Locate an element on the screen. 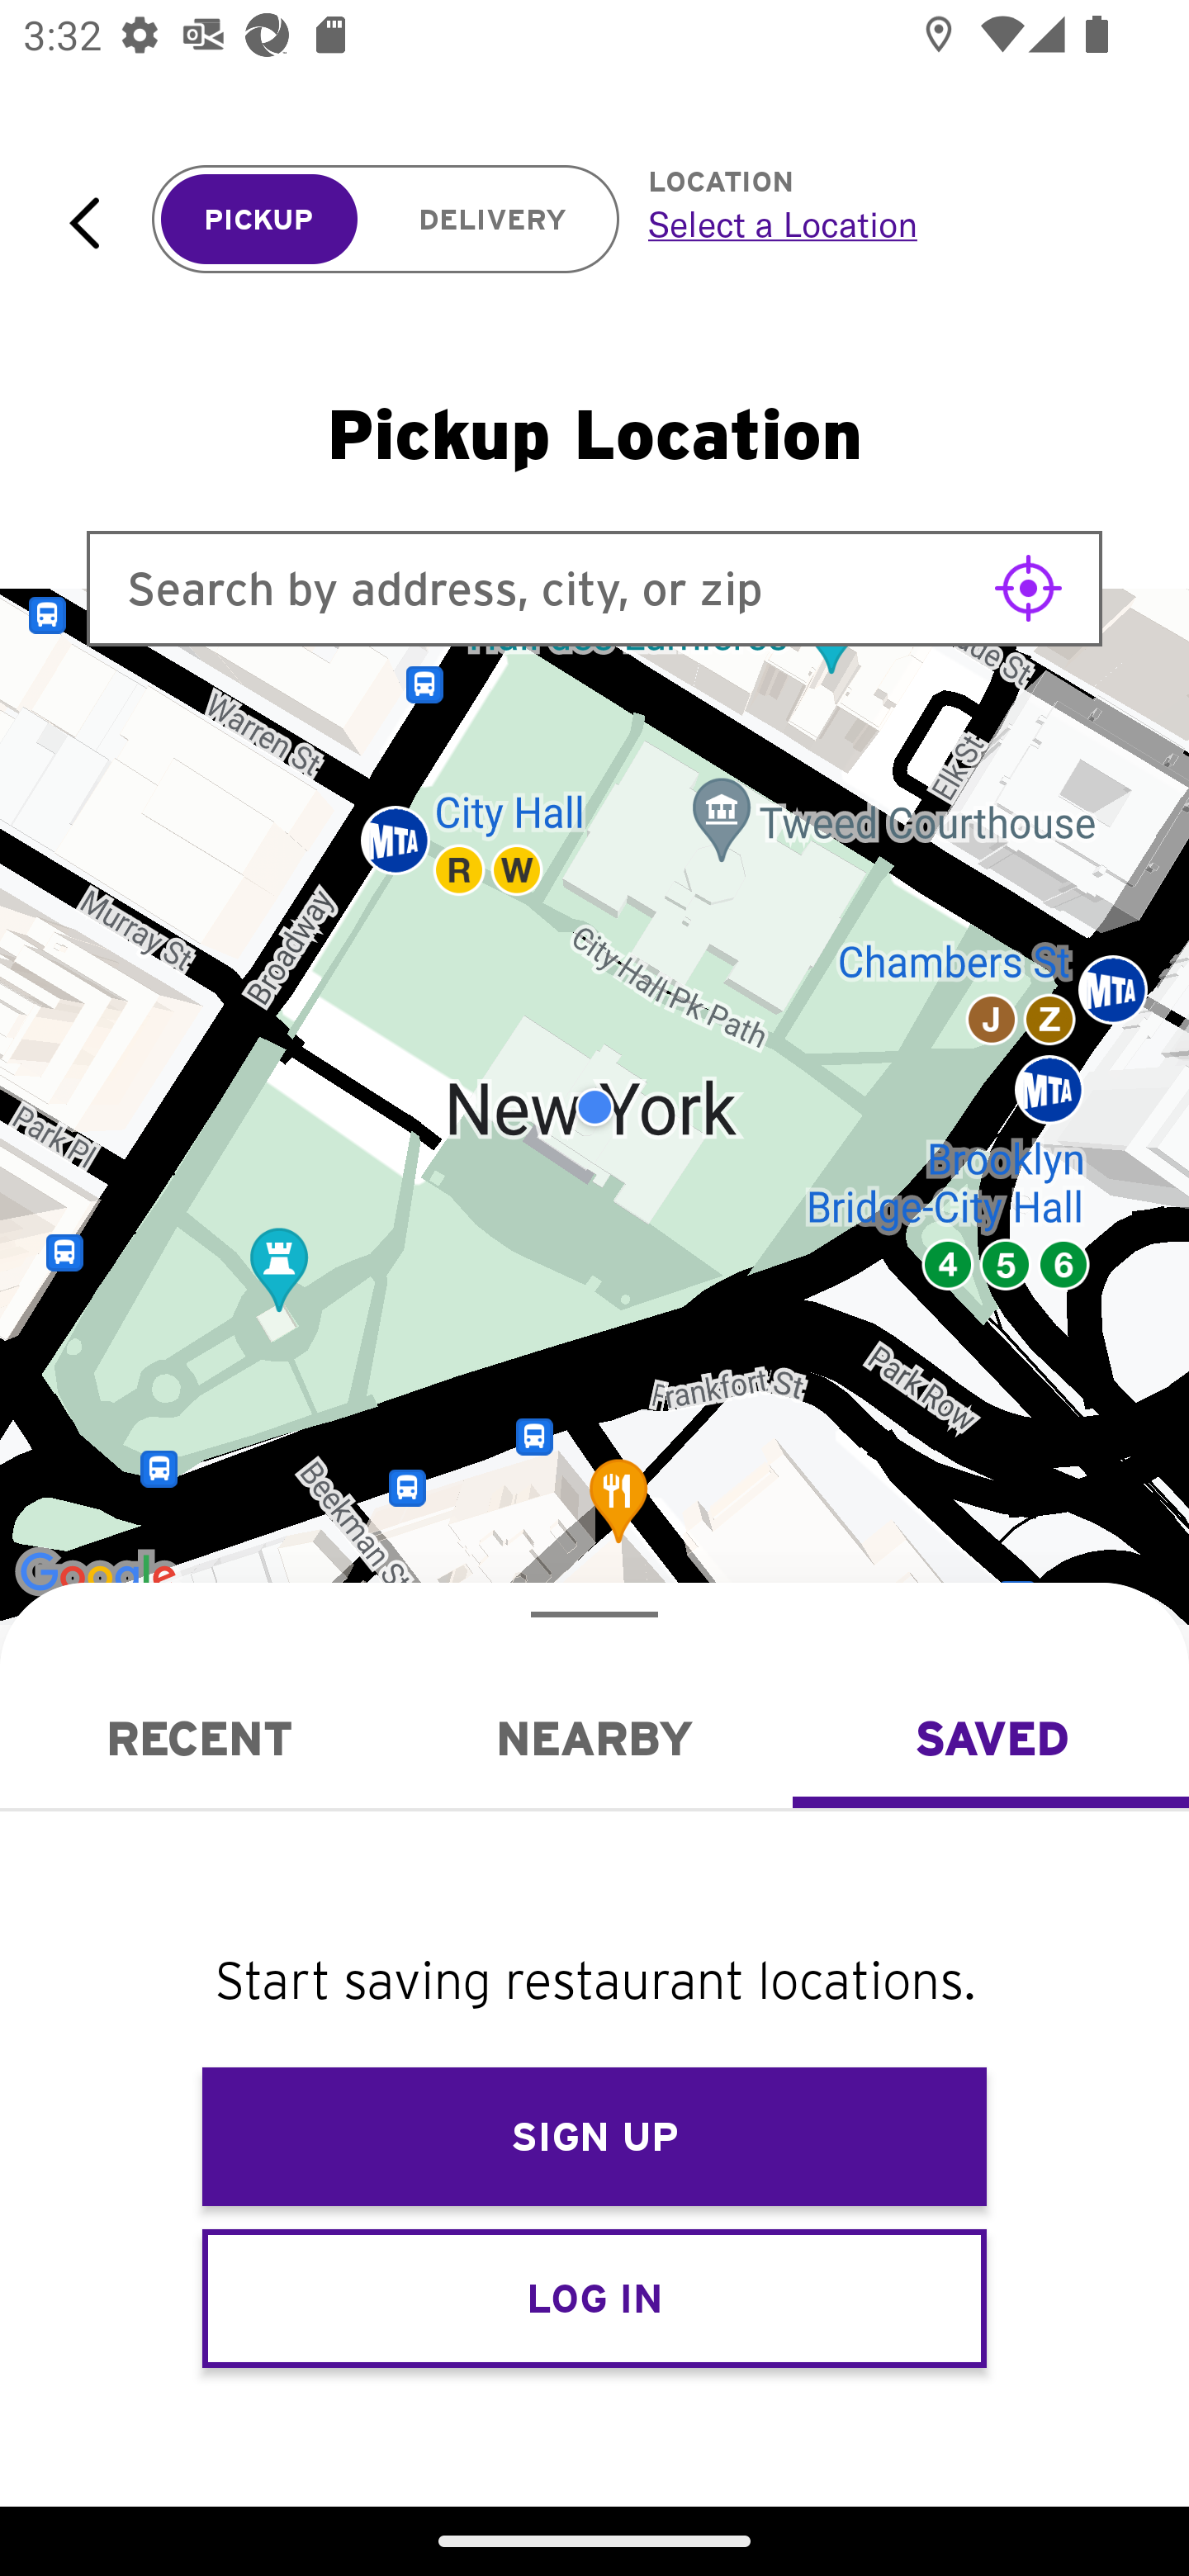 Image resolution: width=1189 pixels, height=2576 pixels. PICKUP is located at coordinates (259, 220).